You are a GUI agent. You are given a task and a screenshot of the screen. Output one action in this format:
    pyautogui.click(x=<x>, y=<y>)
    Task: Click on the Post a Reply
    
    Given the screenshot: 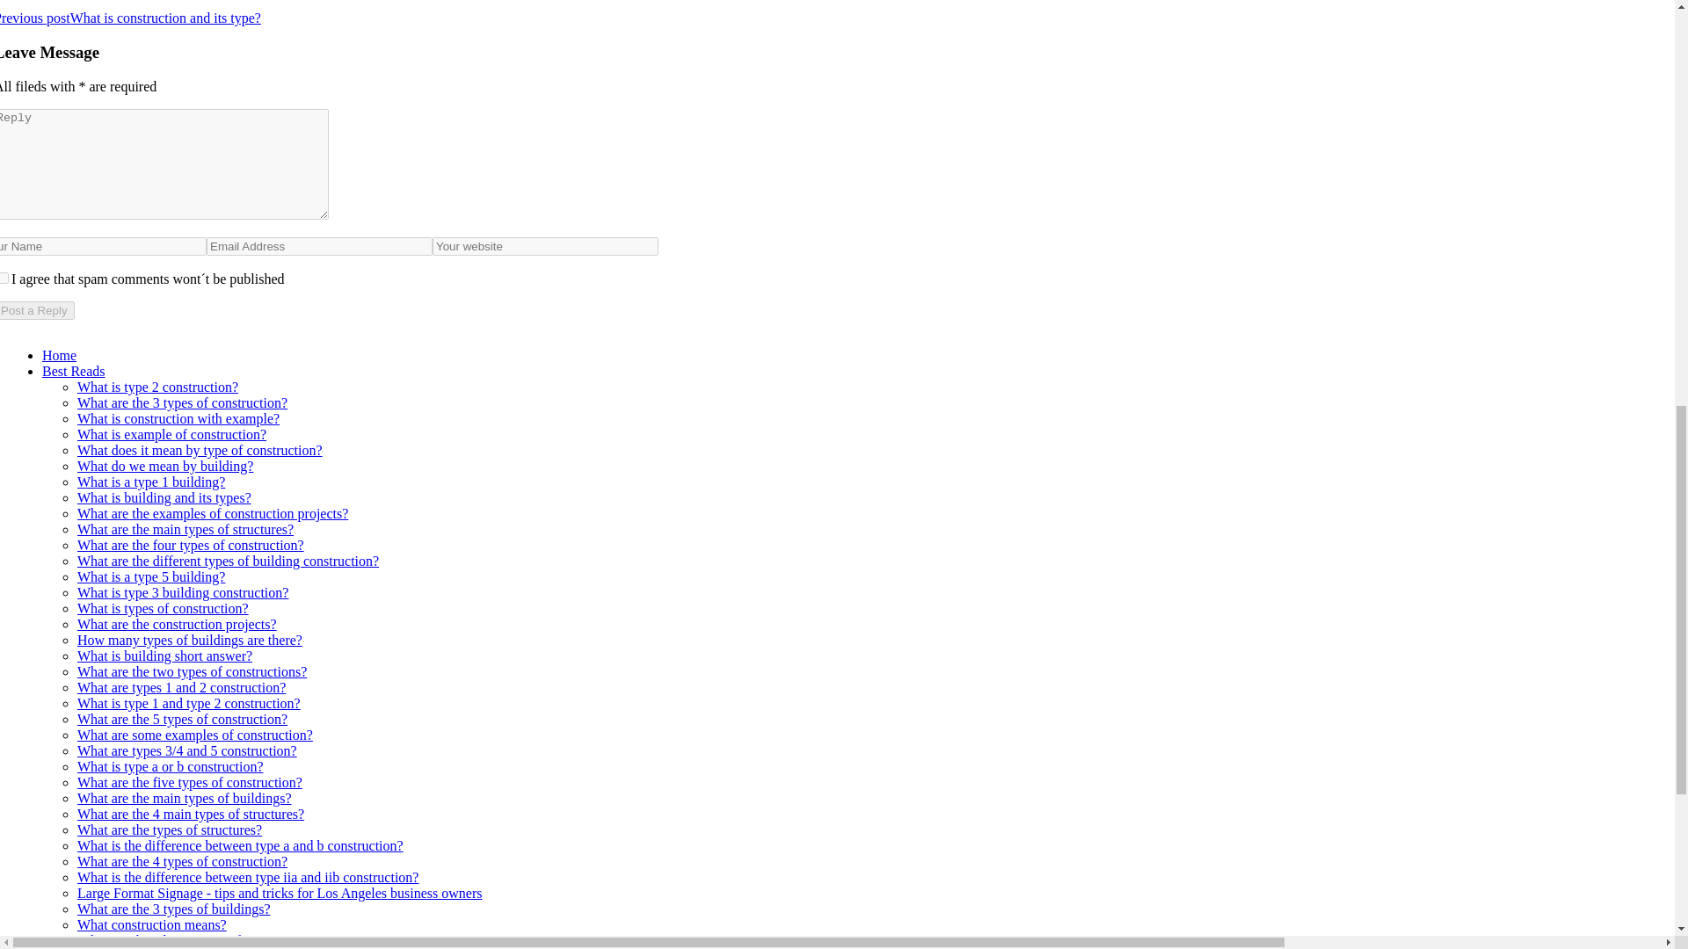 What is the action you would take?
    pyautogui.click(x=37, y=310)
    